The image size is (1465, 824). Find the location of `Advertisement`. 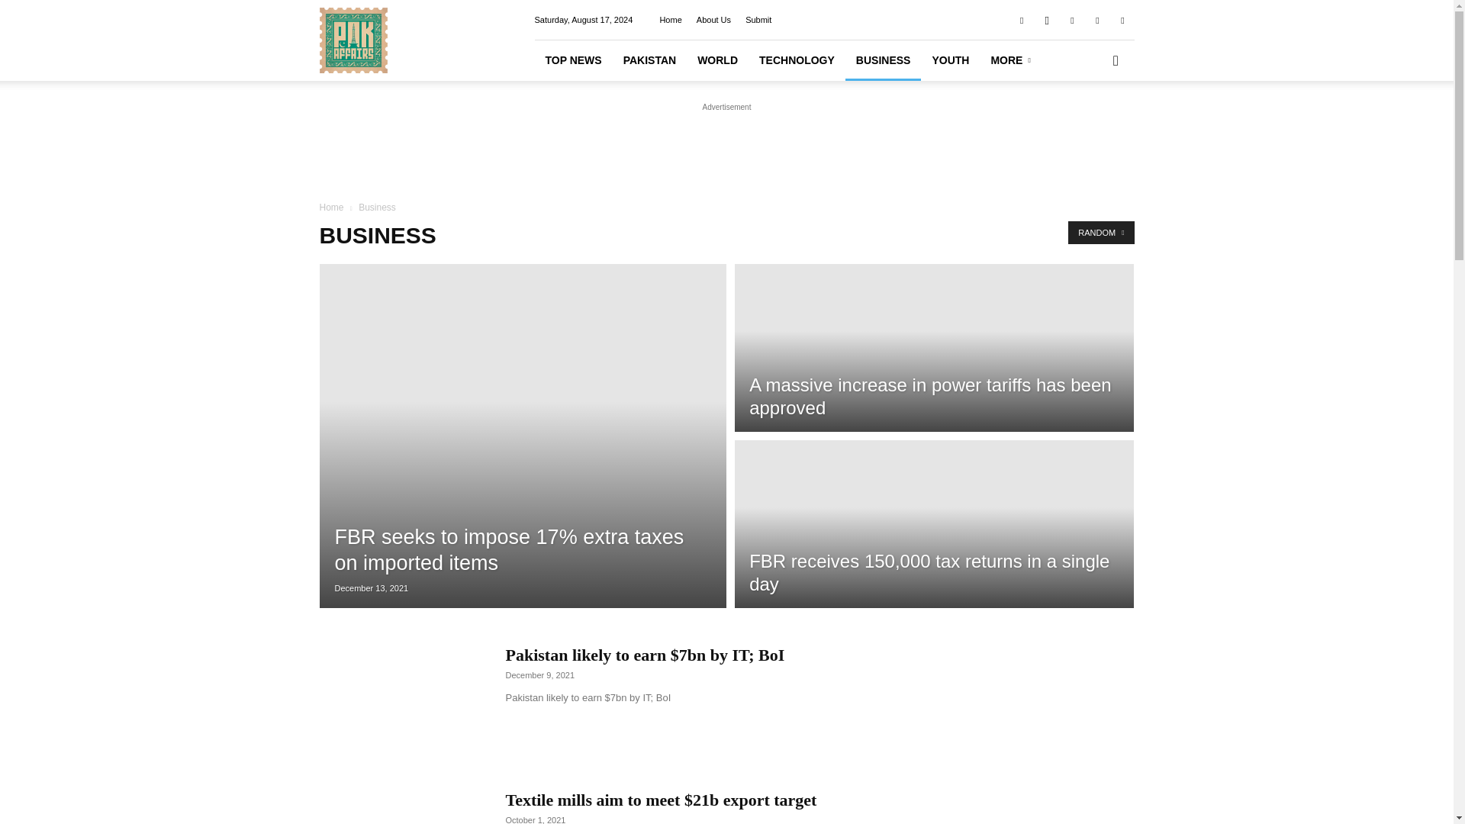

Advertisement is located at coordinates (726, 150).